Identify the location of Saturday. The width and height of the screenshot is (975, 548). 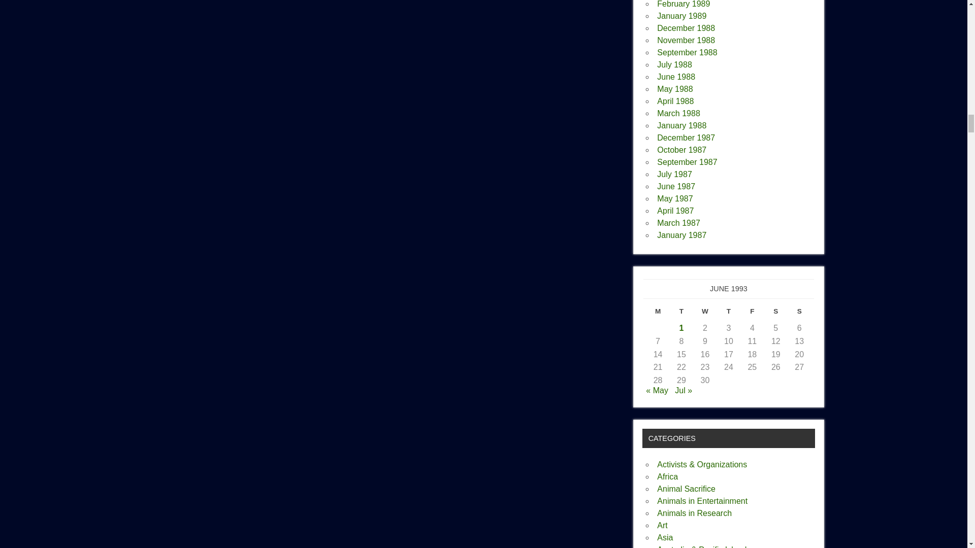
(776, 314).